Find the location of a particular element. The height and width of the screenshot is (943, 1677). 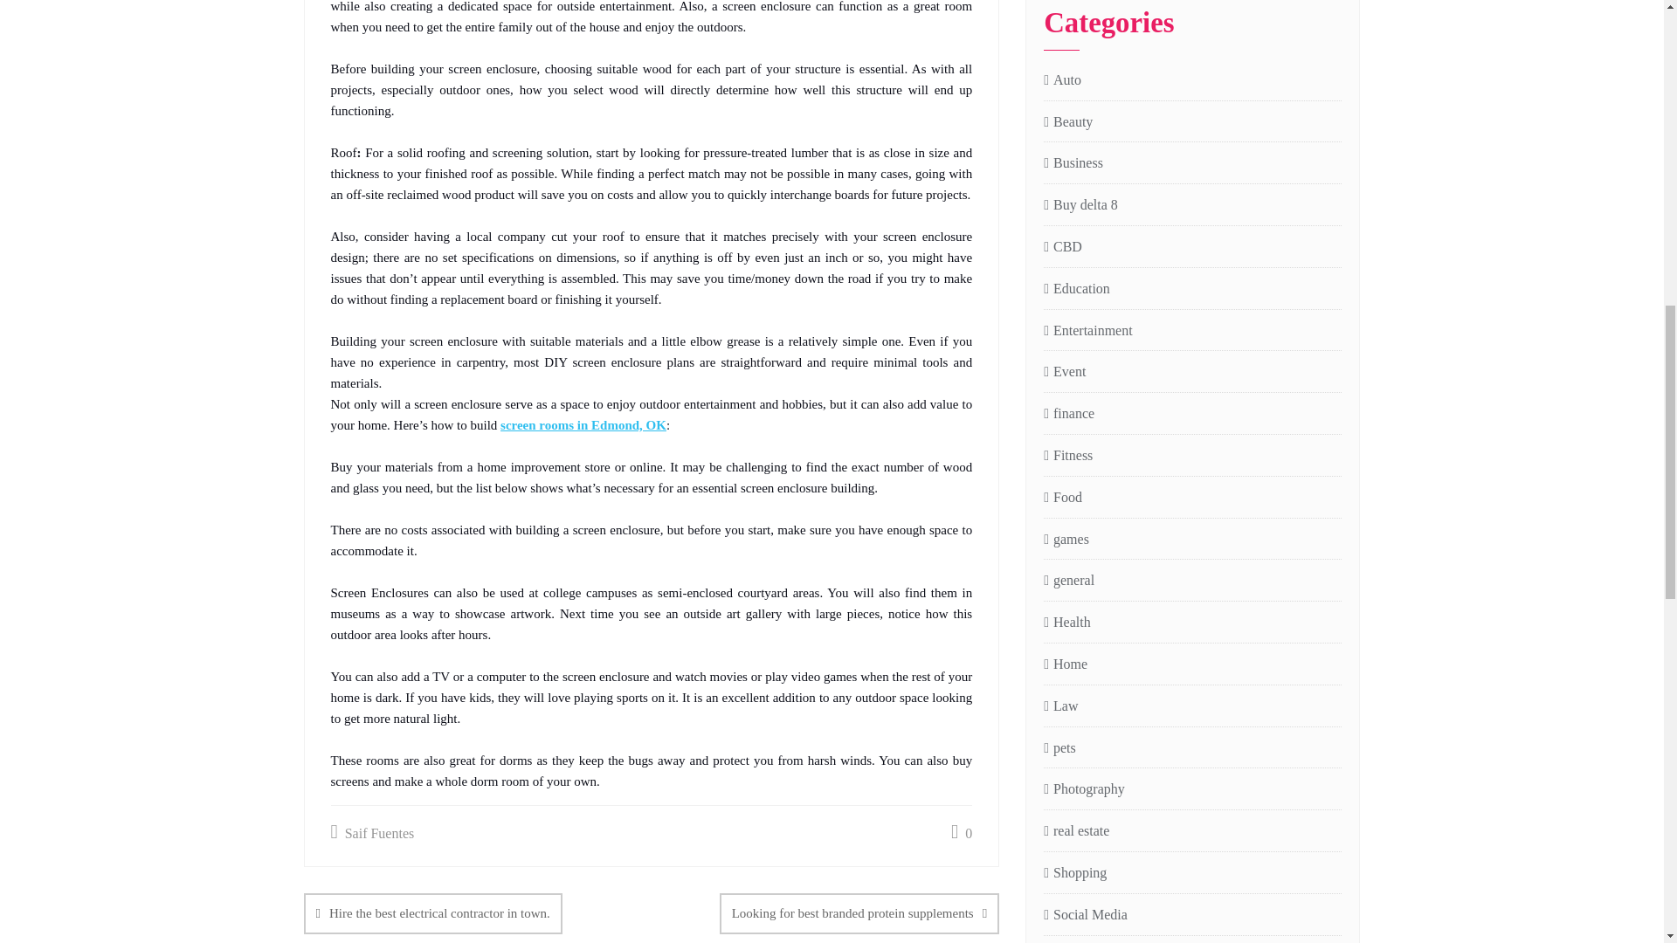

Health is located at coordinates (1067, 622).